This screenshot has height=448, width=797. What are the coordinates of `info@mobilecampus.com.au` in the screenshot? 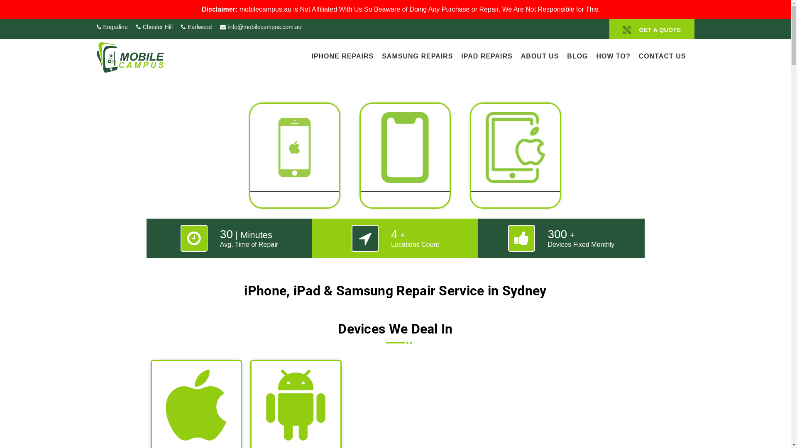 It's located at (261, 27).